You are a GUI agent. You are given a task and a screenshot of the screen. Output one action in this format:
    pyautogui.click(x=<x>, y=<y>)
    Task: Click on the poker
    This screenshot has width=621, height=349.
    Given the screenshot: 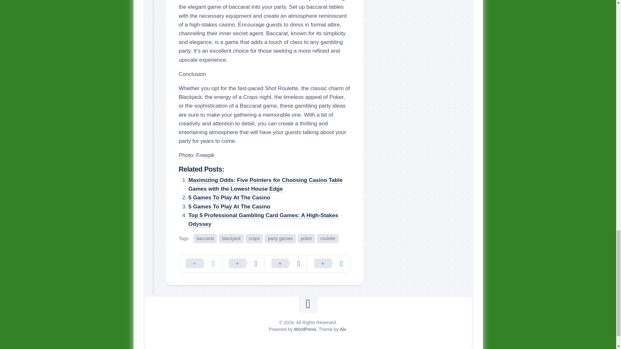 What is the action you would take?
    pyautogui.click(x=306, y=238)
    